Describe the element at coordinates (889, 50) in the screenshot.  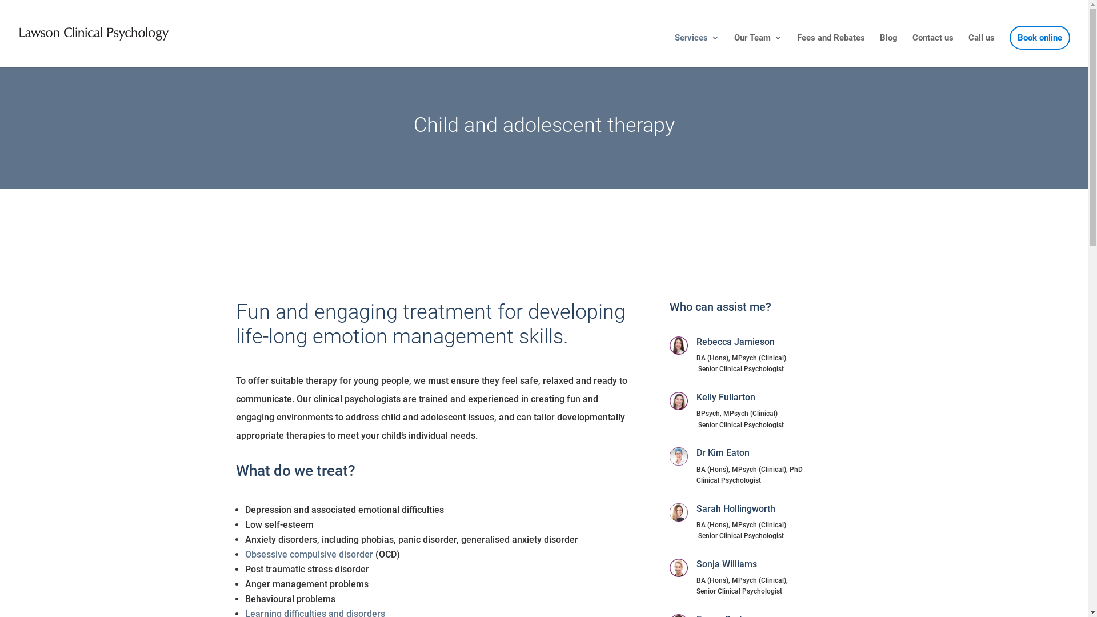
I see `Blog` at that location.